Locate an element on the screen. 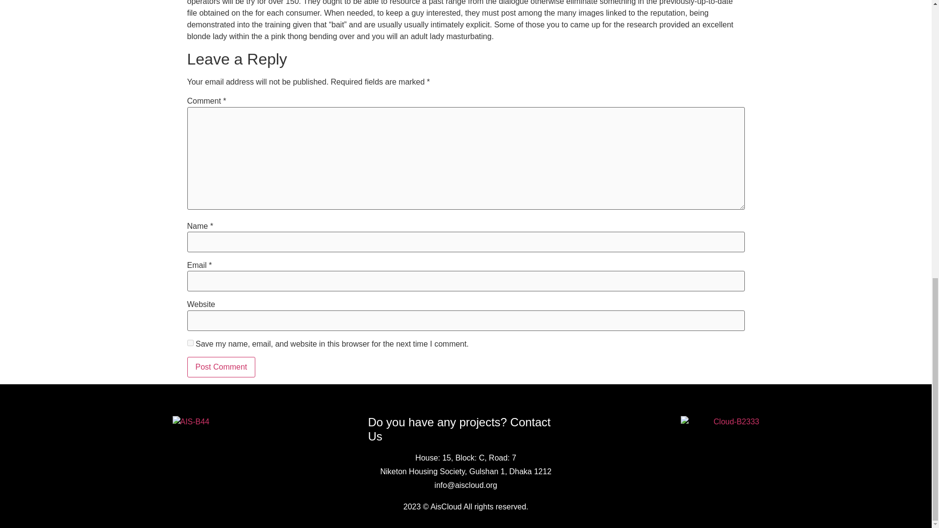  AIS-B44 is located at coordinates (211, 421).